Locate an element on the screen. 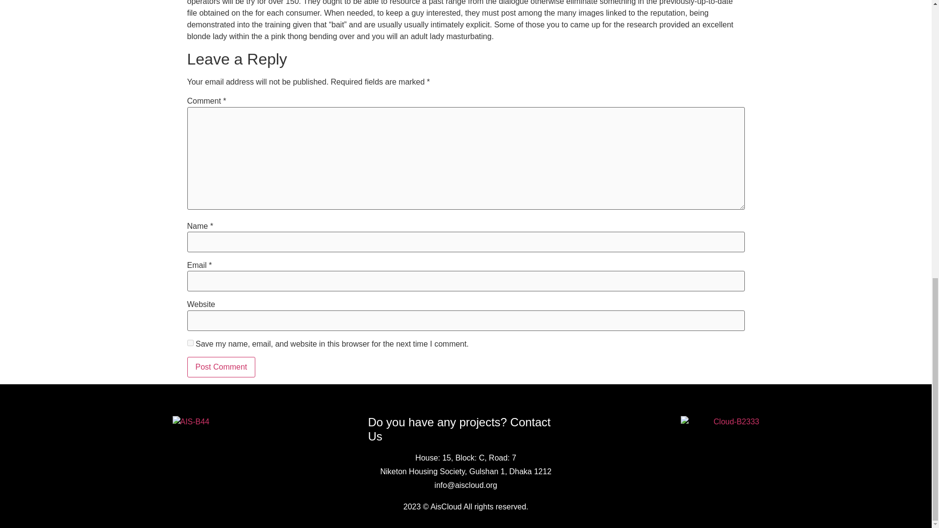  AIS-B44 is located at coordinates (211, 421).